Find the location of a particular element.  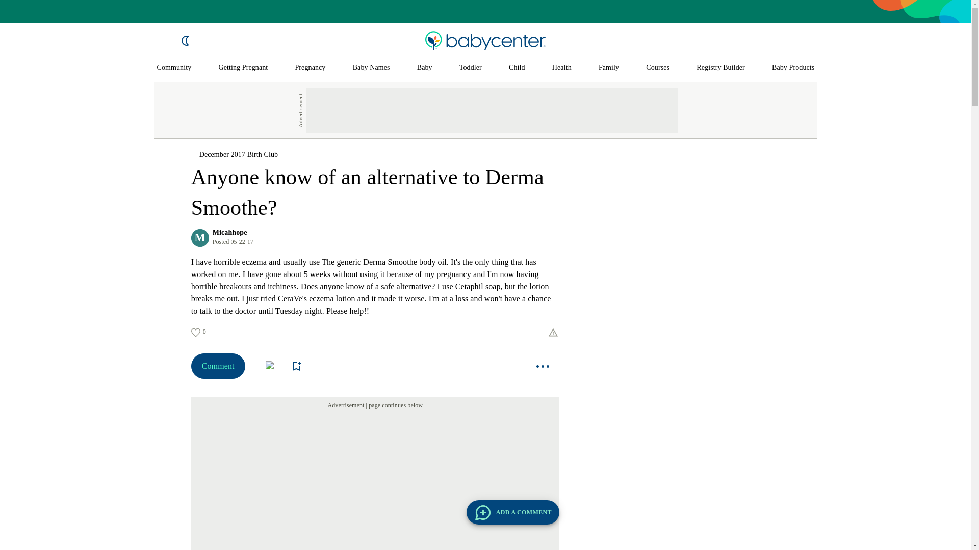

Community is located at coordinates (174, 68).